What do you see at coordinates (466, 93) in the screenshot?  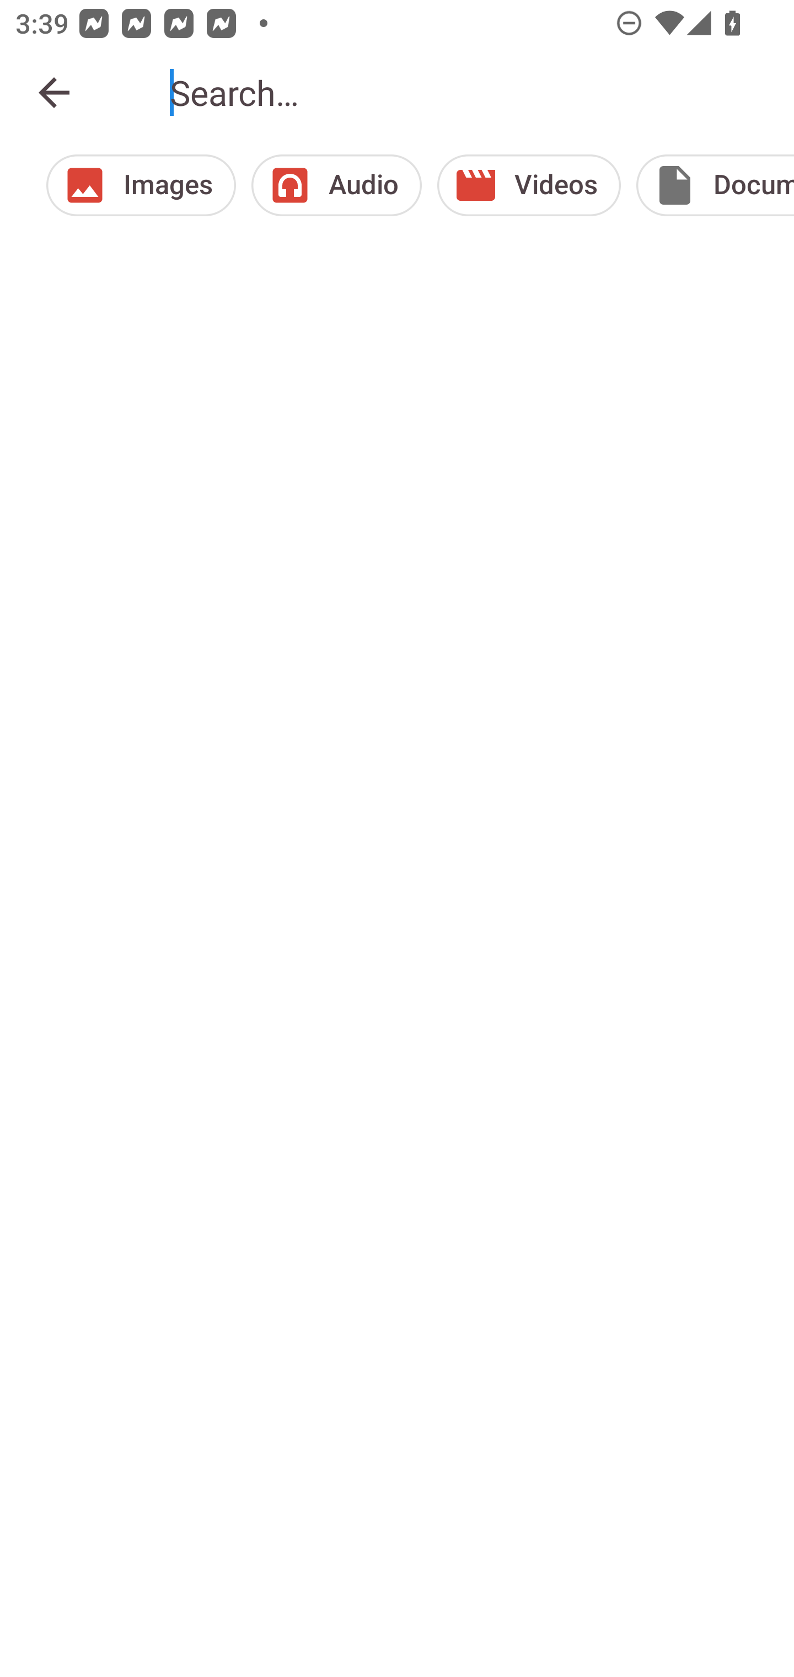 I see `Search…` at bounding box center [466, 93].